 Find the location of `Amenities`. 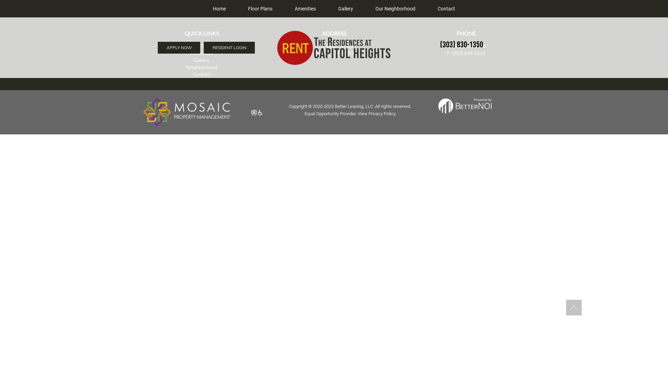

Amenities is located at coordinates (202, 53).